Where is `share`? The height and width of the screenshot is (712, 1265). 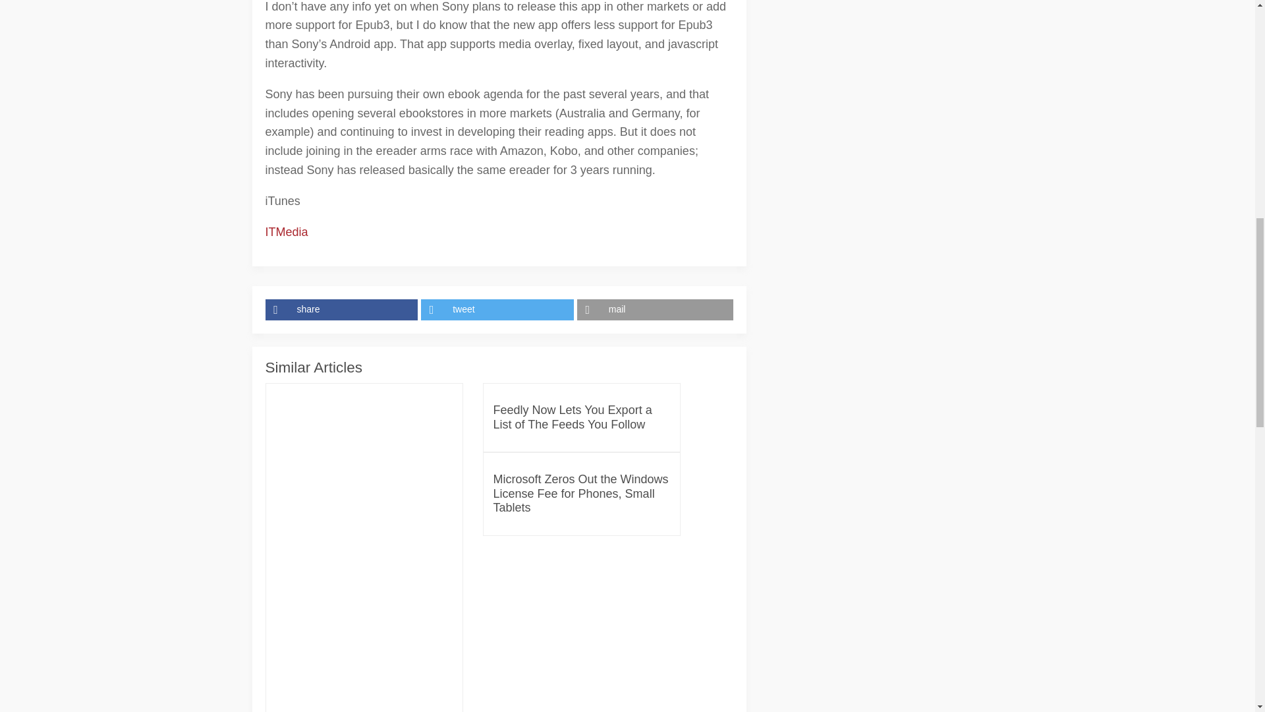
share is located at coordinates (343, 310).